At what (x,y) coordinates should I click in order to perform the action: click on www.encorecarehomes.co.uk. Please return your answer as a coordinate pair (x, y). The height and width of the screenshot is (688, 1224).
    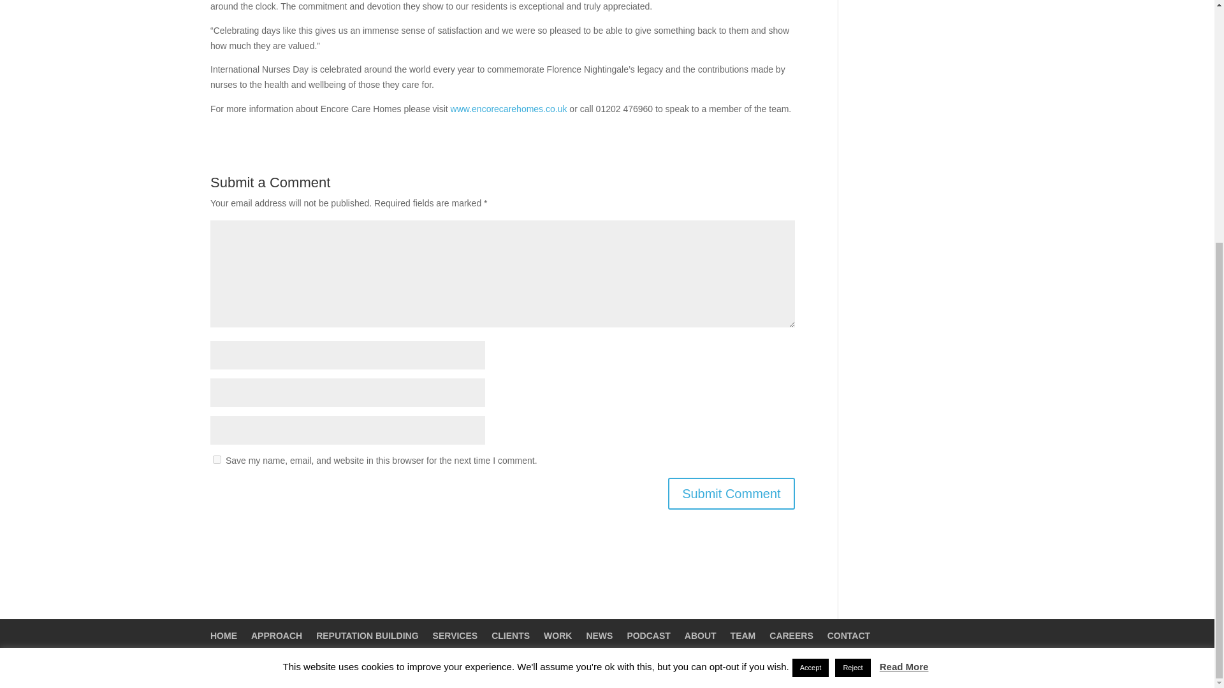
    Looking at the image, I should click on (509, 109).